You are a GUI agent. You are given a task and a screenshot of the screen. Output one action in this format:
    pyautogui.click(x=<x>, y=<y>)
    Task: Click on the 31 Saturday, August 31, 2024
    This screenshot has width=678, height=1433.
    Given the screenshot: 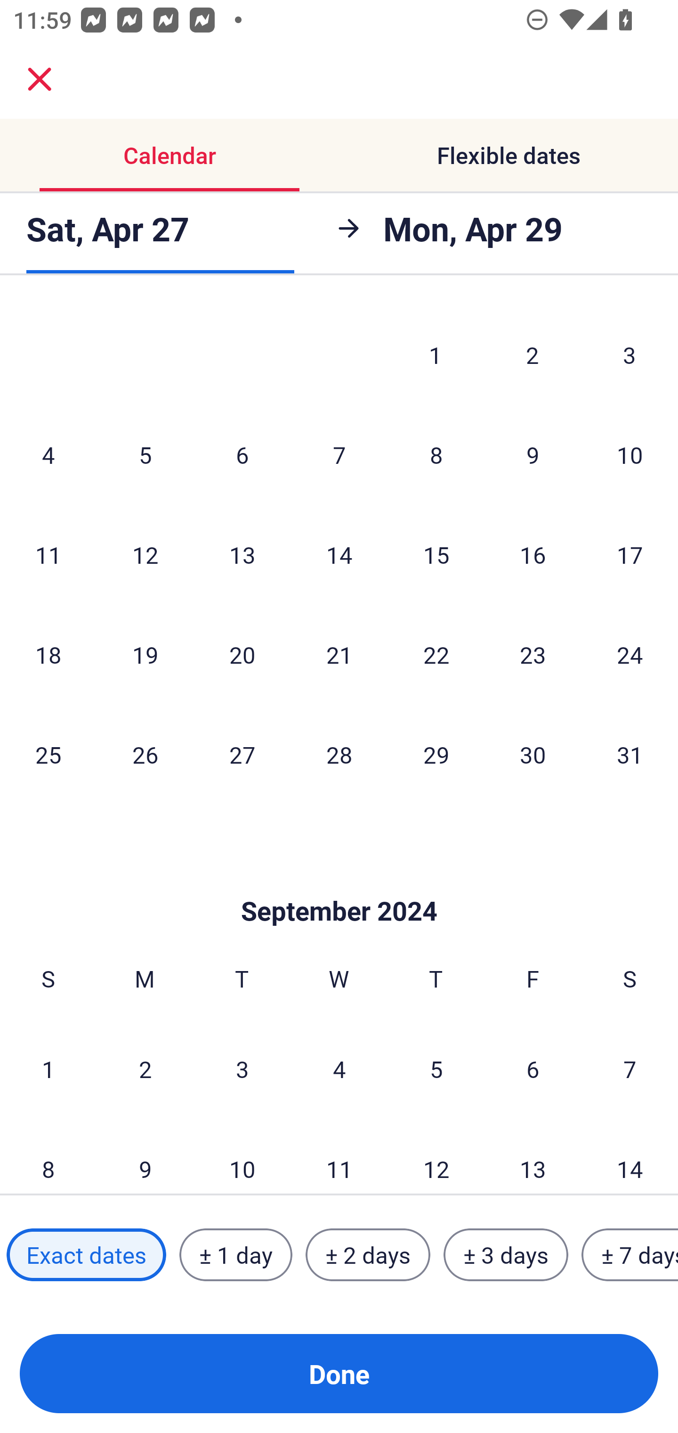 What is the action you would take?
    pyautogui.click(x=630, y=754)
    